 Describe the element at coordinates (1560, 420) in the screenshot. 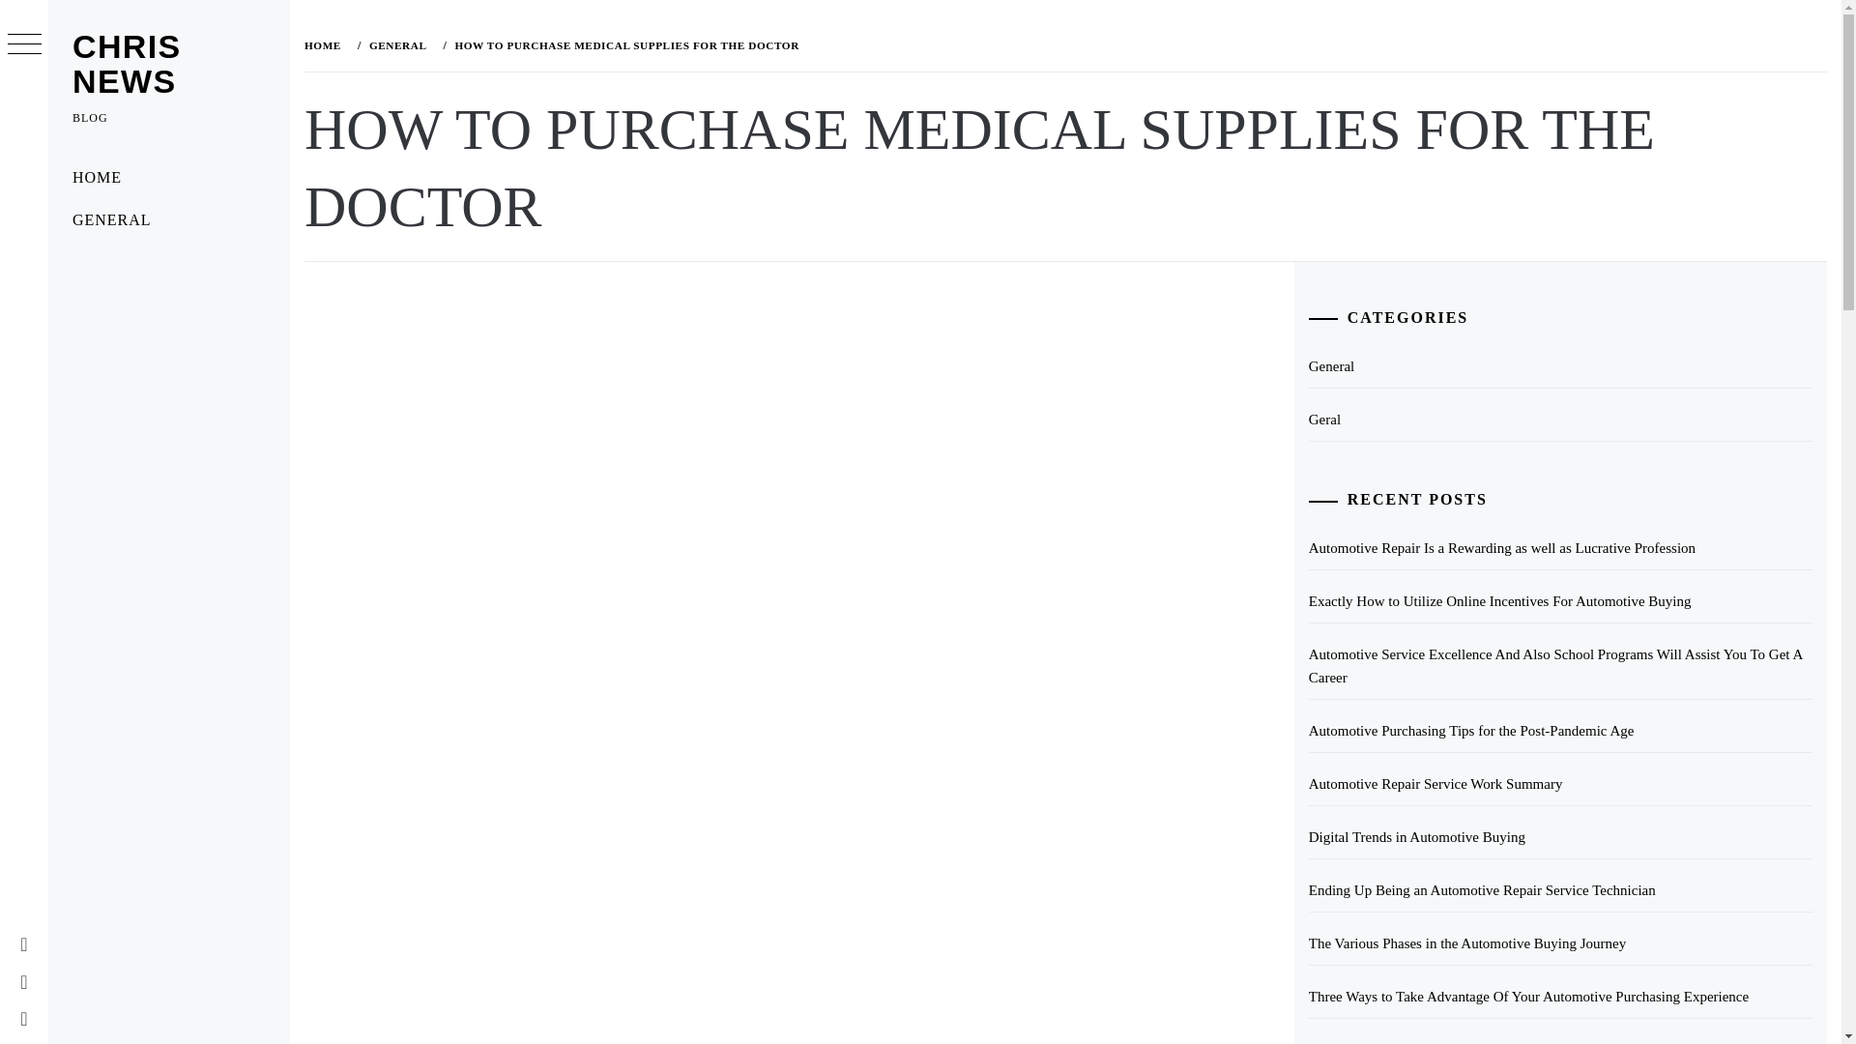

I see `Geral` at that location.